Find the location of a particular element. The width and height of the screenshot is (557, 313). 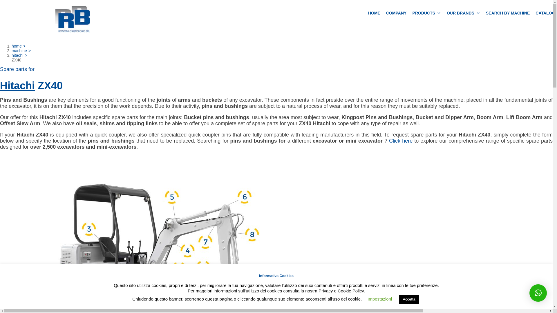

PRODUCTS is located at coordinates (426, 13).